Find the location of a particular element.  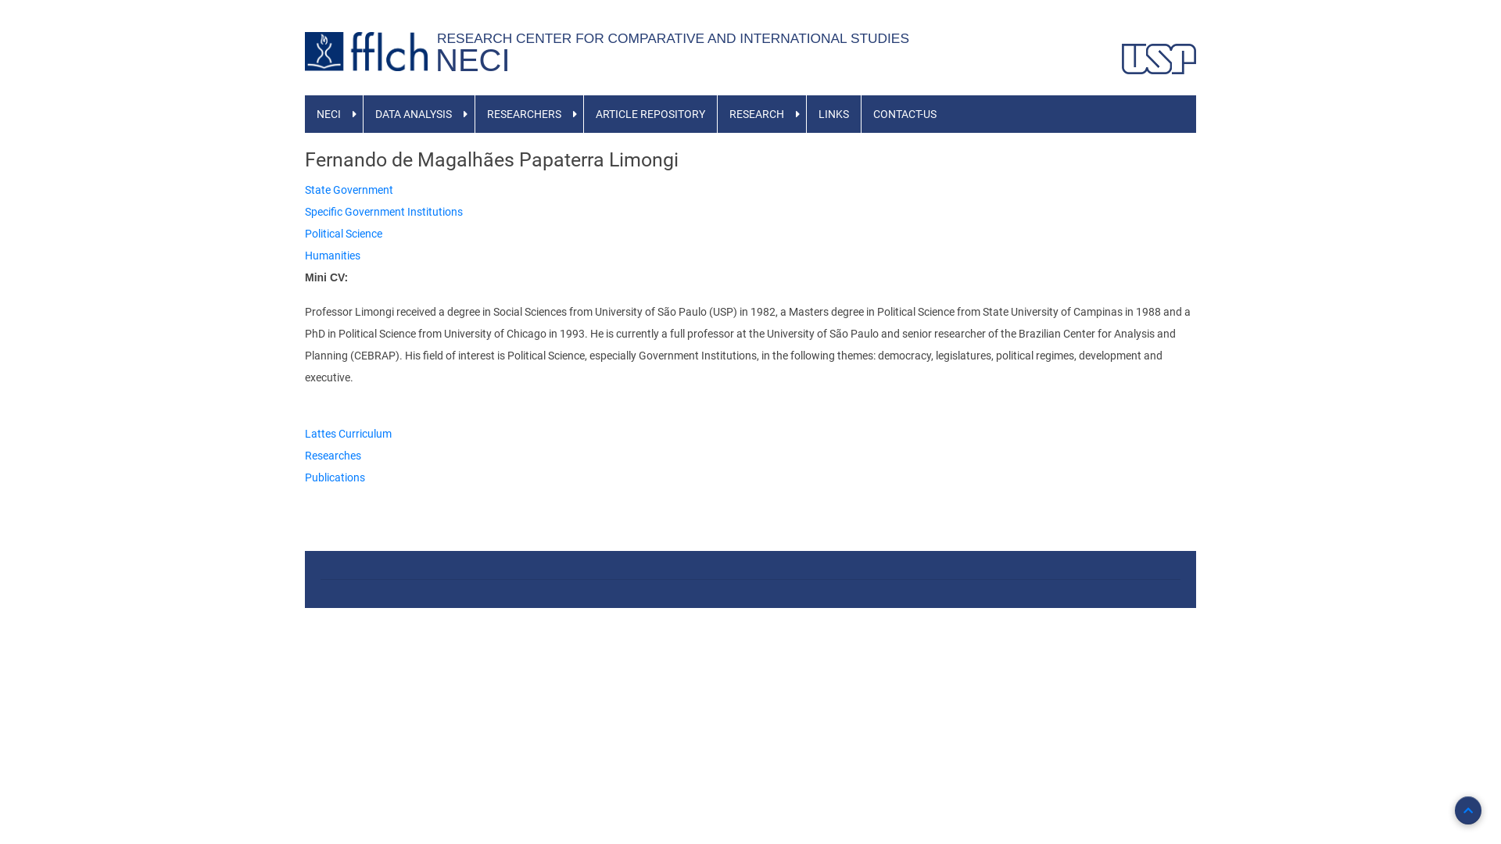

Specific Government Institutions is located at coordinates (384, 212).